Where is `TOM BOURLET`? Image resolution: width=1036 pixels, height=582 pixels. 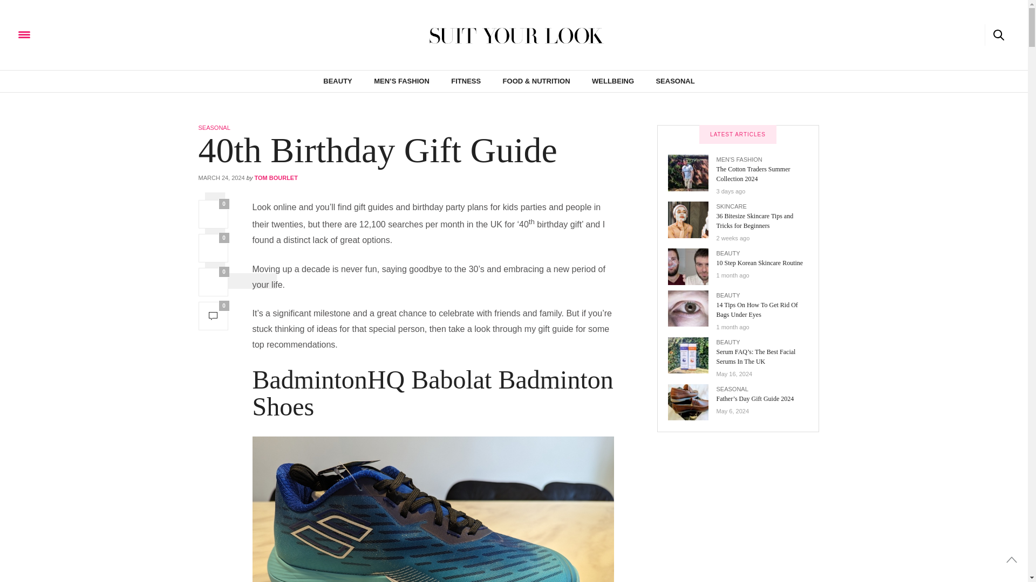 TOM BOURLET is located at coordinates (275, 178).